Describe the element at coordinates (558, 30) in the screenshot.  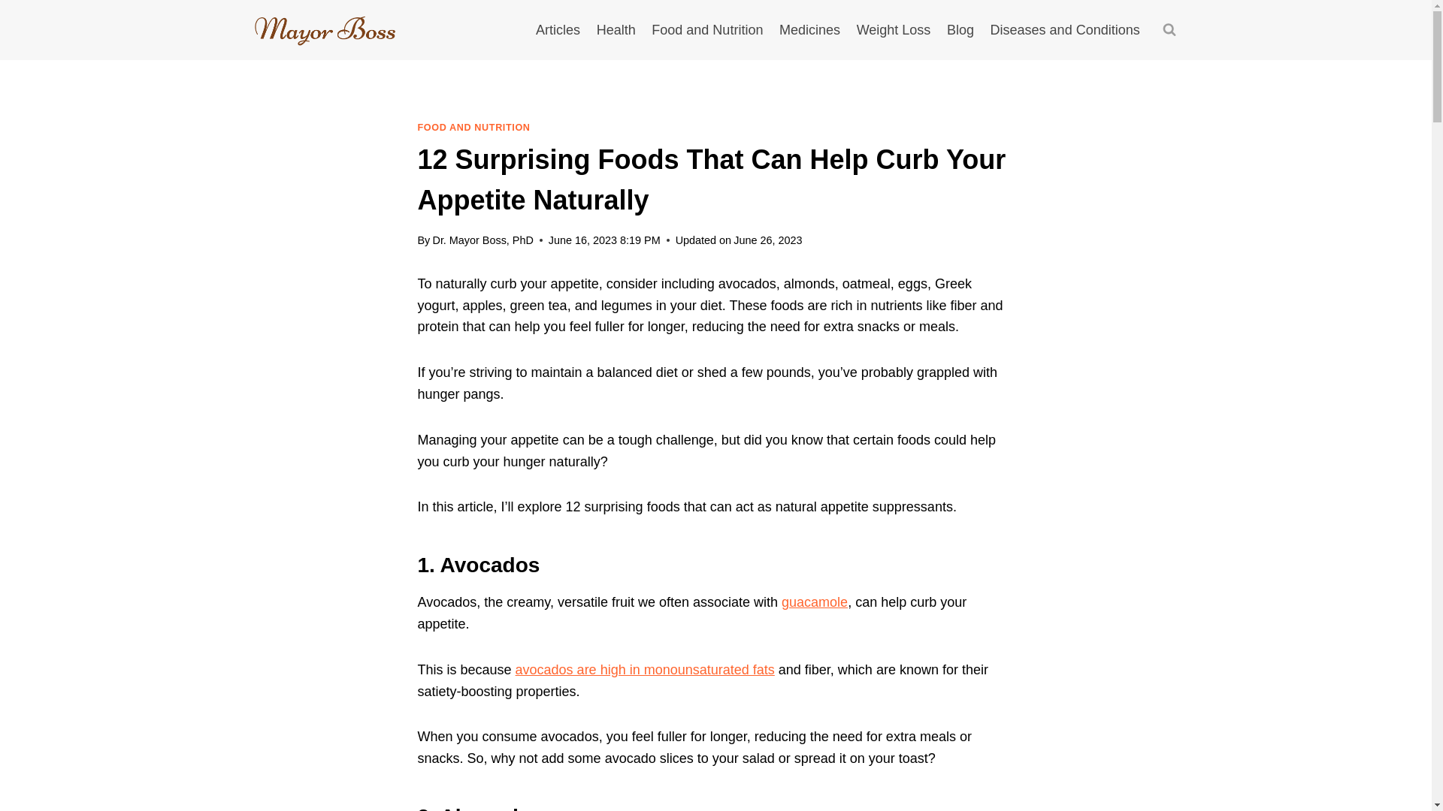
I see `Articles` at that location.